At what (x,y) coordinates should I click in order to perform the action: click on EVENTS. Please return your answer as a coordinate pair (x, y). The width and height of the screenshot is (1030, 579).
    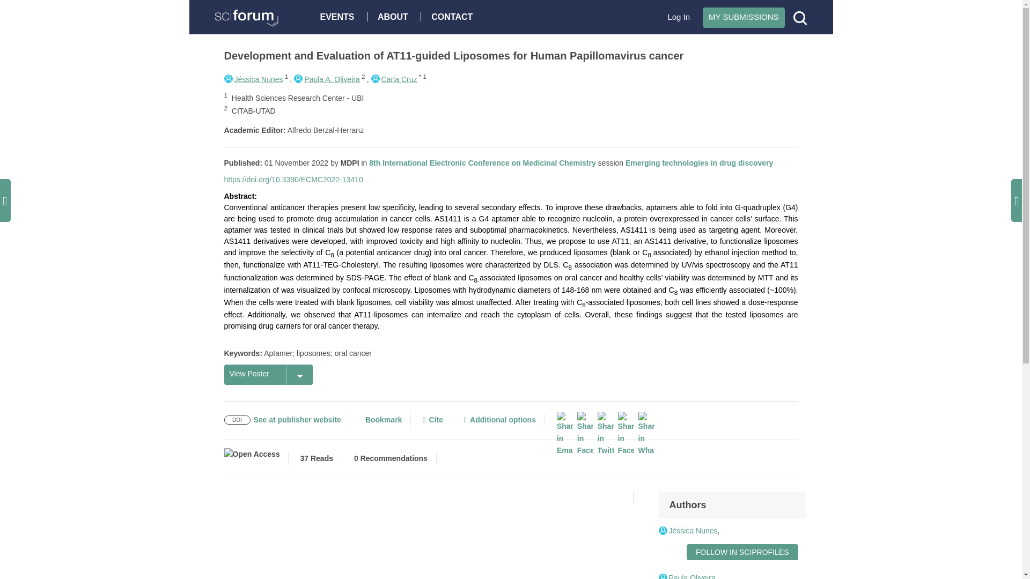
    Looking at the image, I should click on (340, 16).